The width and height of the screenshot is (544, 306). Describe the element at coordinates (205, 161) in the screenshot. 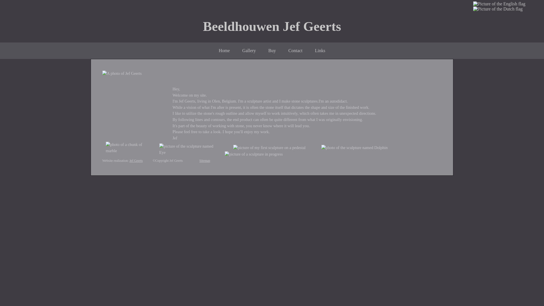

I see `Sitemap` at that location.